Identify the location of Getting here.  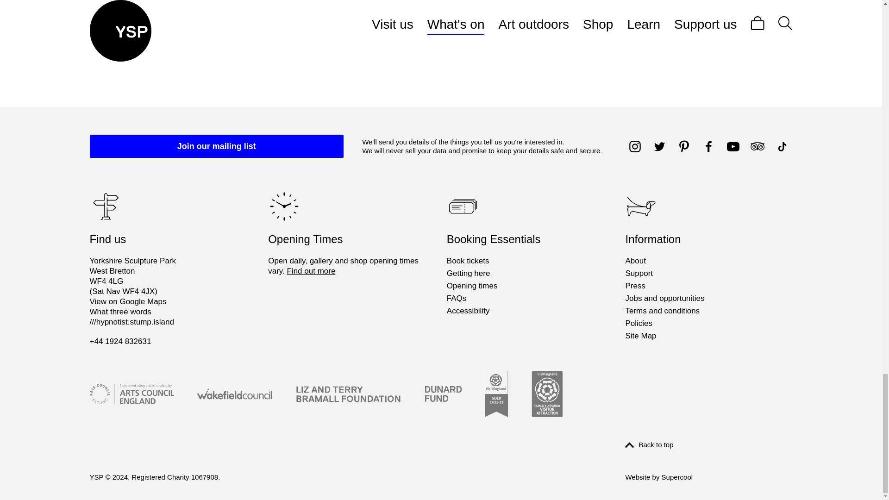
(469, 273).